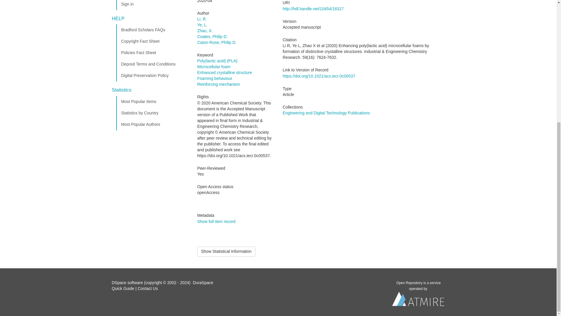 This screenshot has height=316, width=561. Describe the element at coordinates (152, 113) in the screenshot. I see `Statistics by Country` at that location.